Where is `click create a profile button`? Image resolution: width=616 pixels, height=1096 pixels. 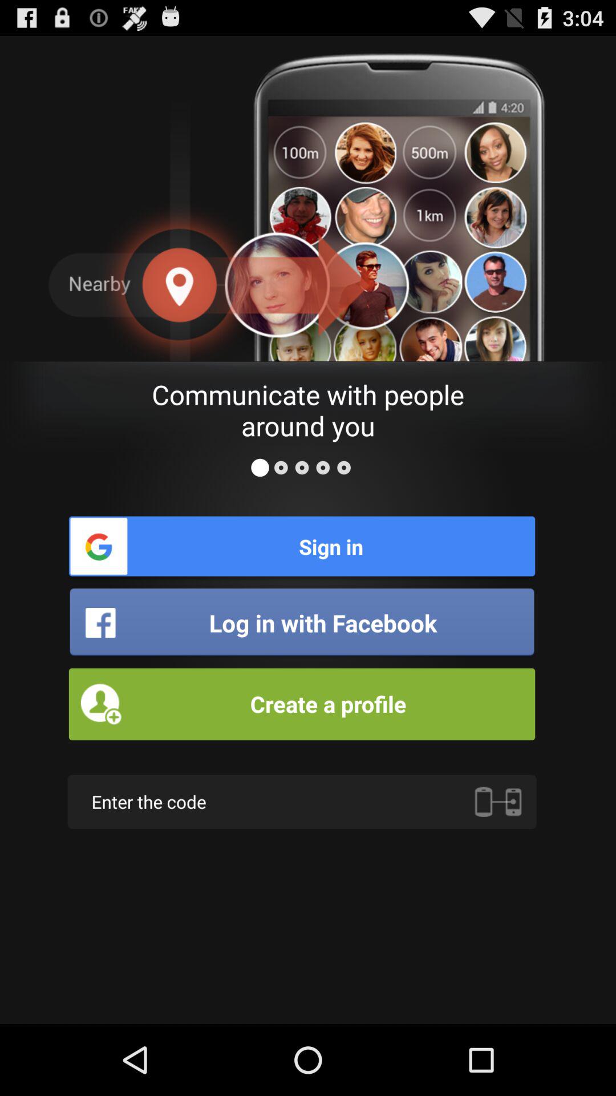
click create a profile button is located at coordinates (302, 704).